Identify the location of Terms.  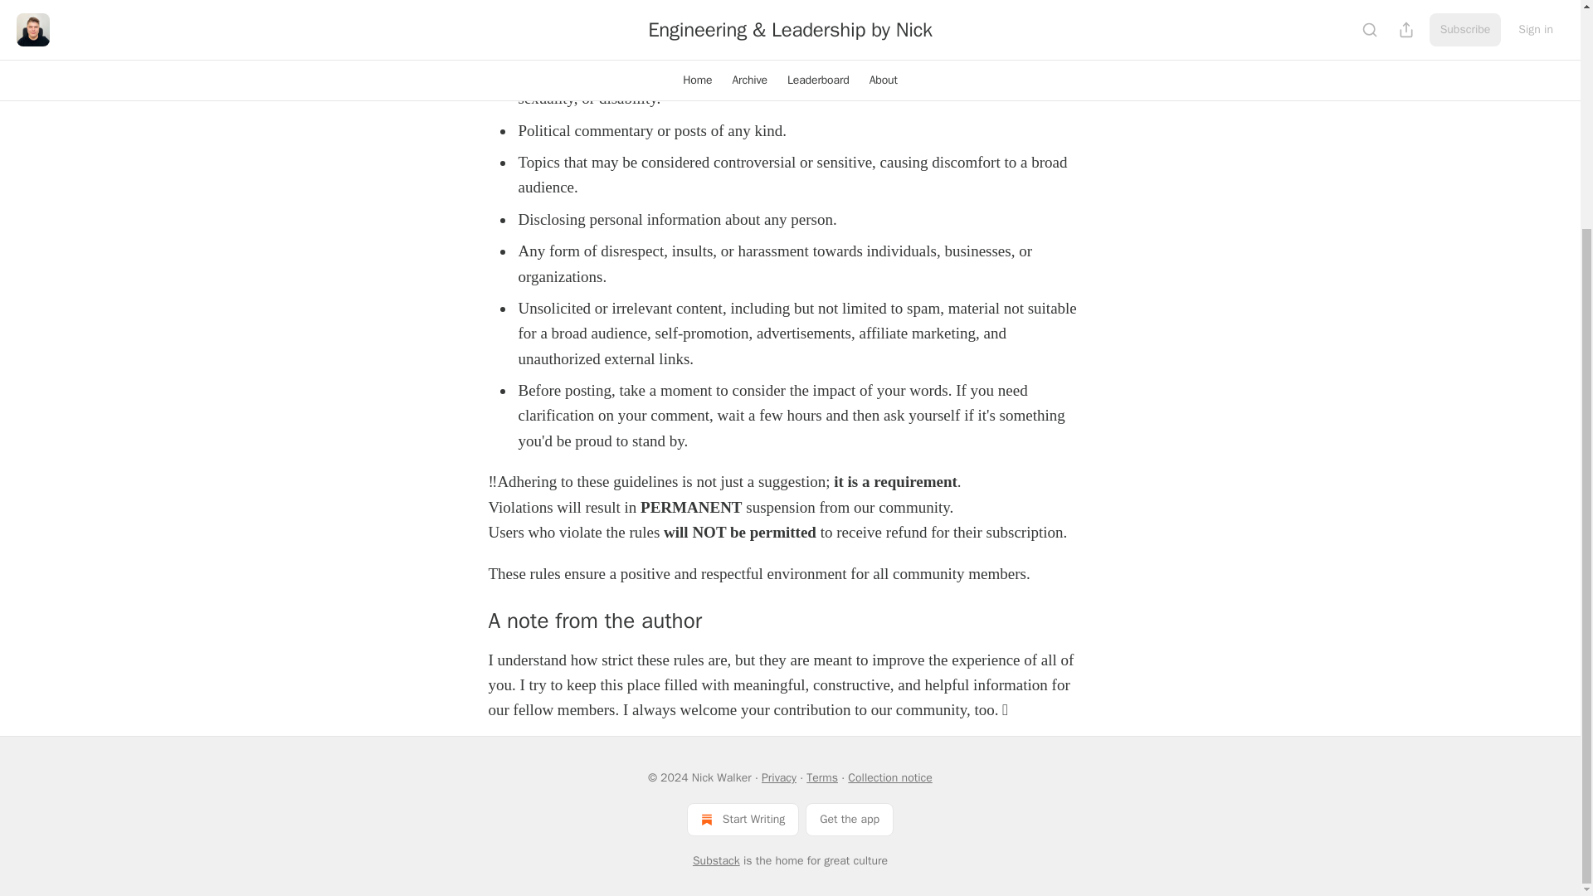
(821, 777).